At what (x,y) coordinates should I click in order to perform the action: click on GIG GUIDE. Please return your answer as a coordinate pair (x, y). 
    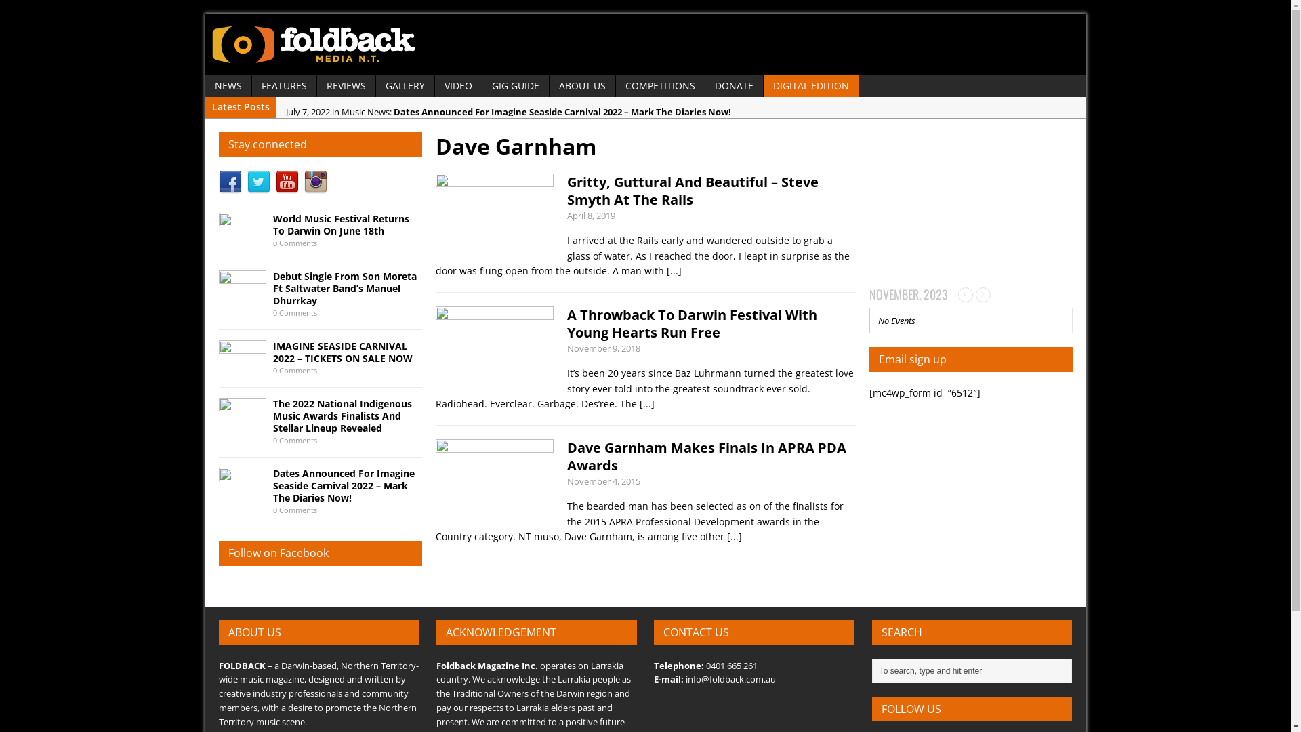
    Looking at the image, I should click on (516, 86).